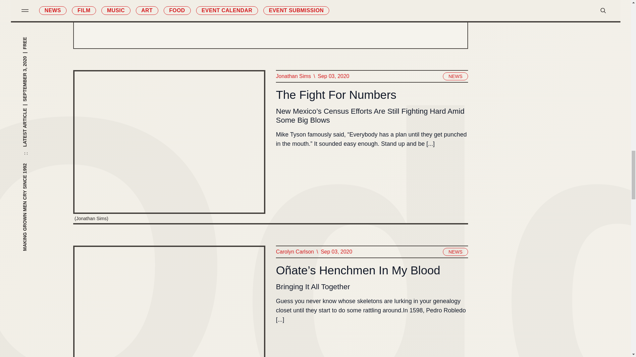 The height and width of the screenshot is (357, 636). Describe the element at coordinates (455, 76) in the screenshot. I see `NEWS` at that location.